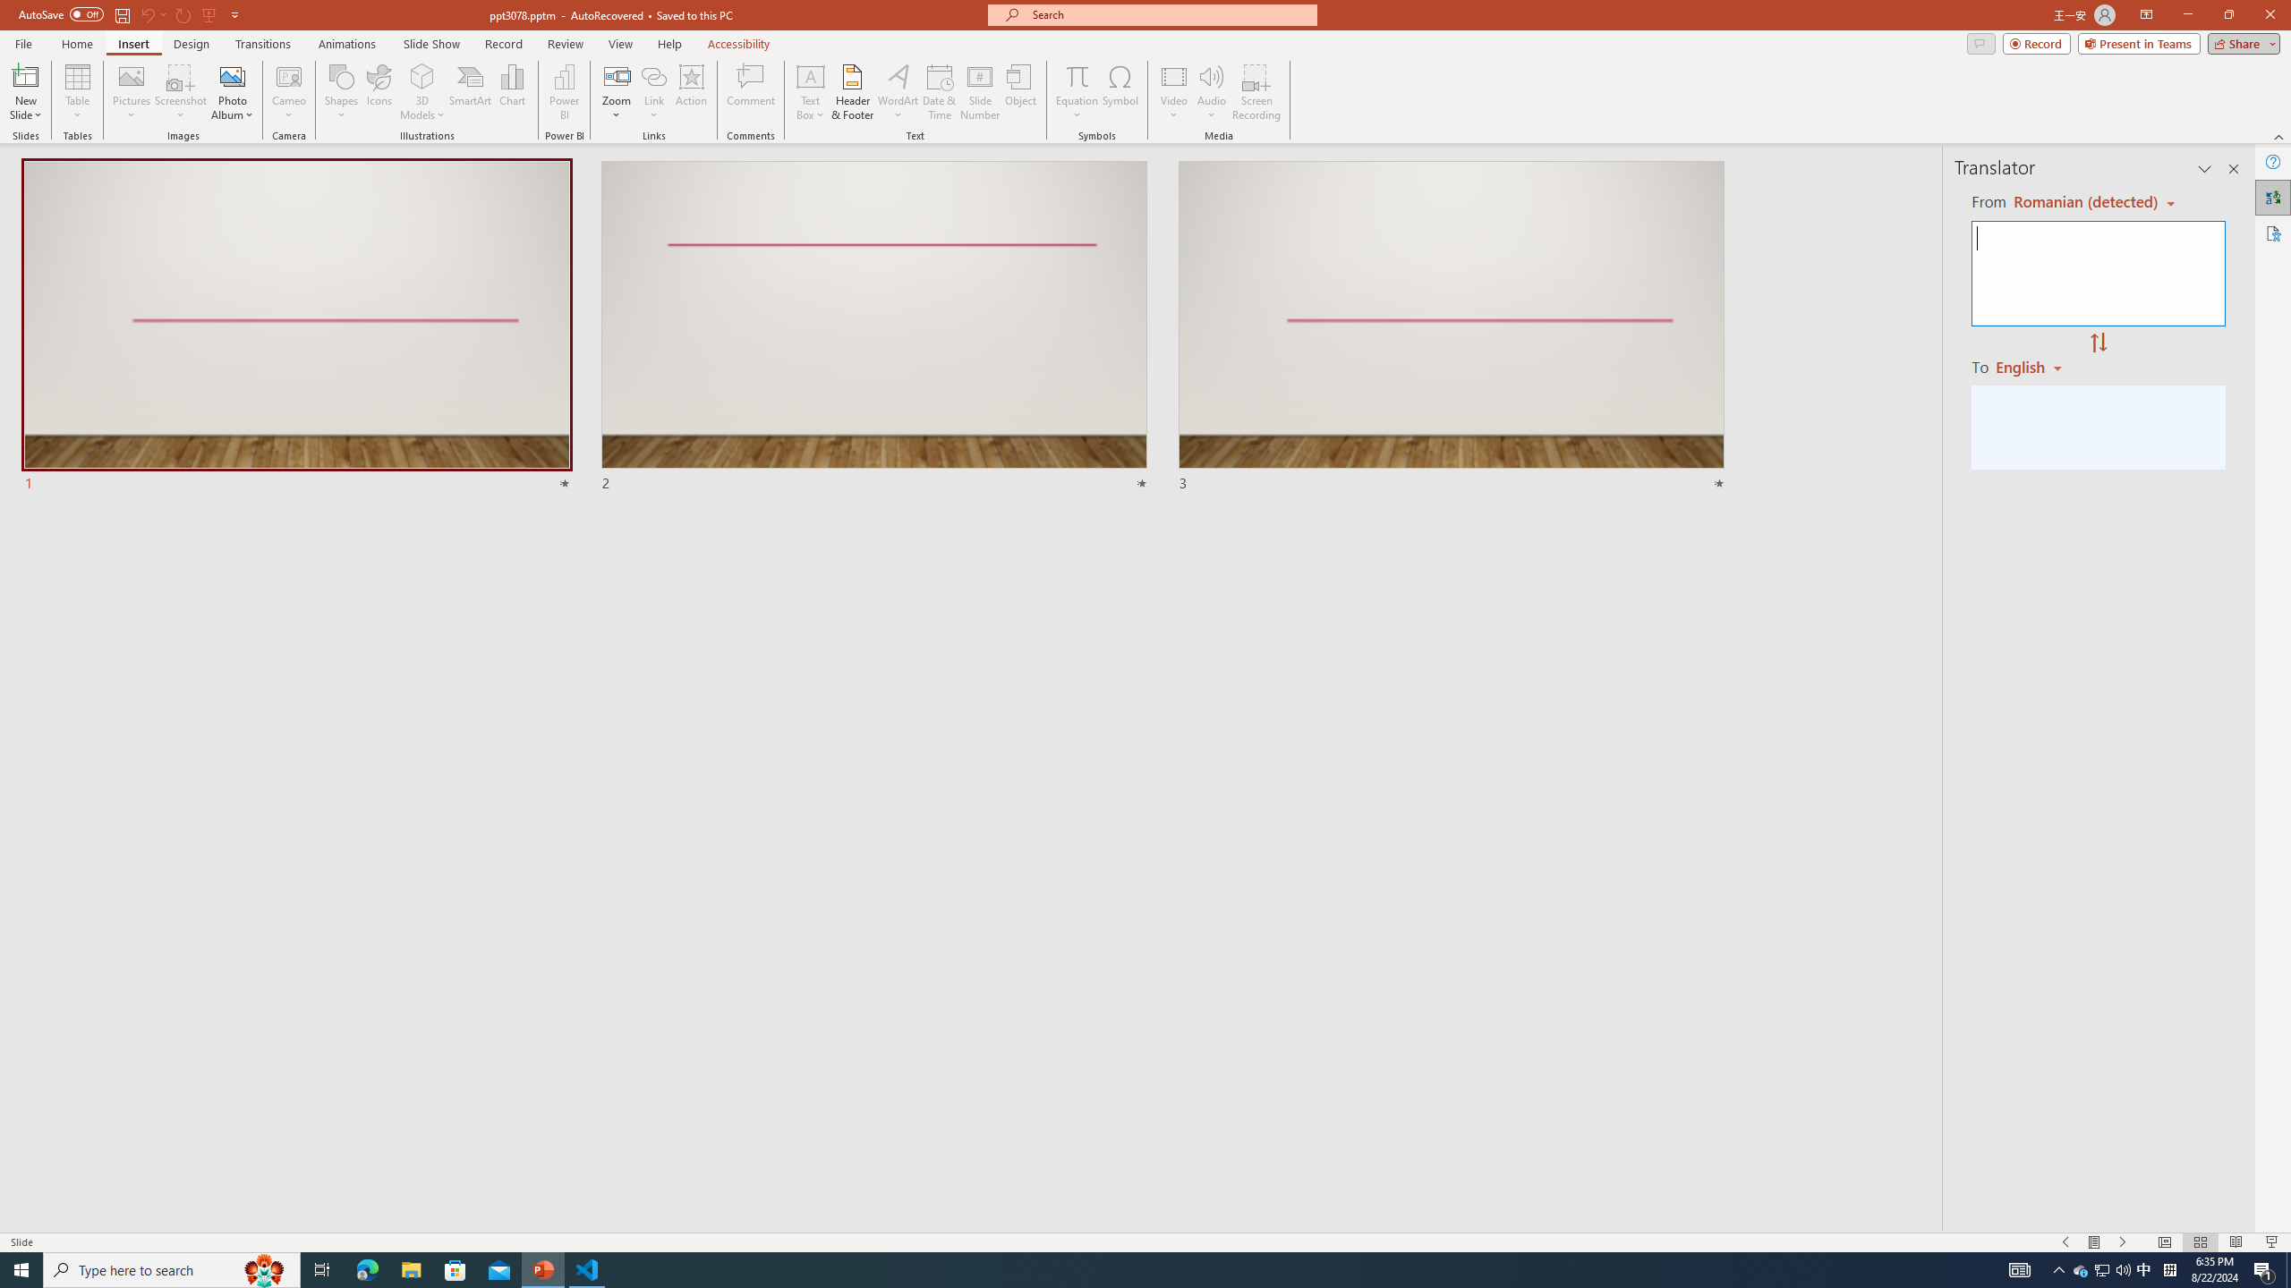 The image size is (2291, 1288). What do you see at coordinates (653, 76) in the screenshot?
I see `Link` at bounding box center [653, 76].